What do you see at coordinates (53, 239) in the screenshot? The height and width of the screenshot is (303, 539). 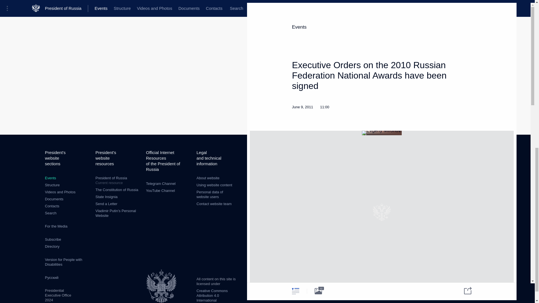 I see `Subscribe` at bounding box center [53, 239].